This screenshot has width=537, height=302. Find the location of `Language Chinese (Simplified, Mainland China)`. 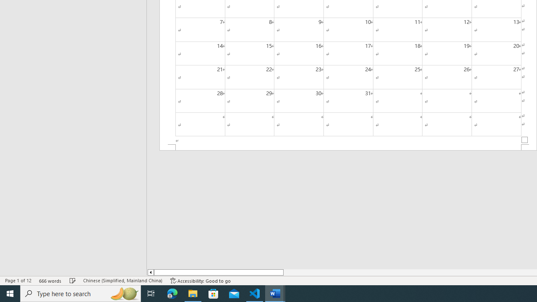

Language Chinese (Simplified, Mainland China) is located at coordinates (123, 280).